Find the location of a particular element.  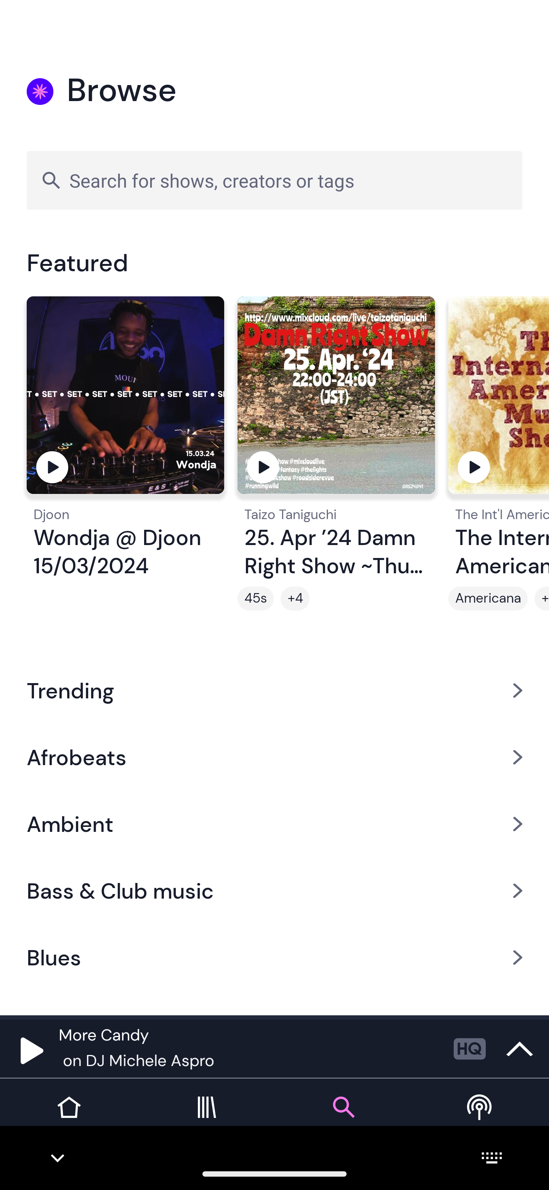

Library tab is located at coordinates (206, 1118).